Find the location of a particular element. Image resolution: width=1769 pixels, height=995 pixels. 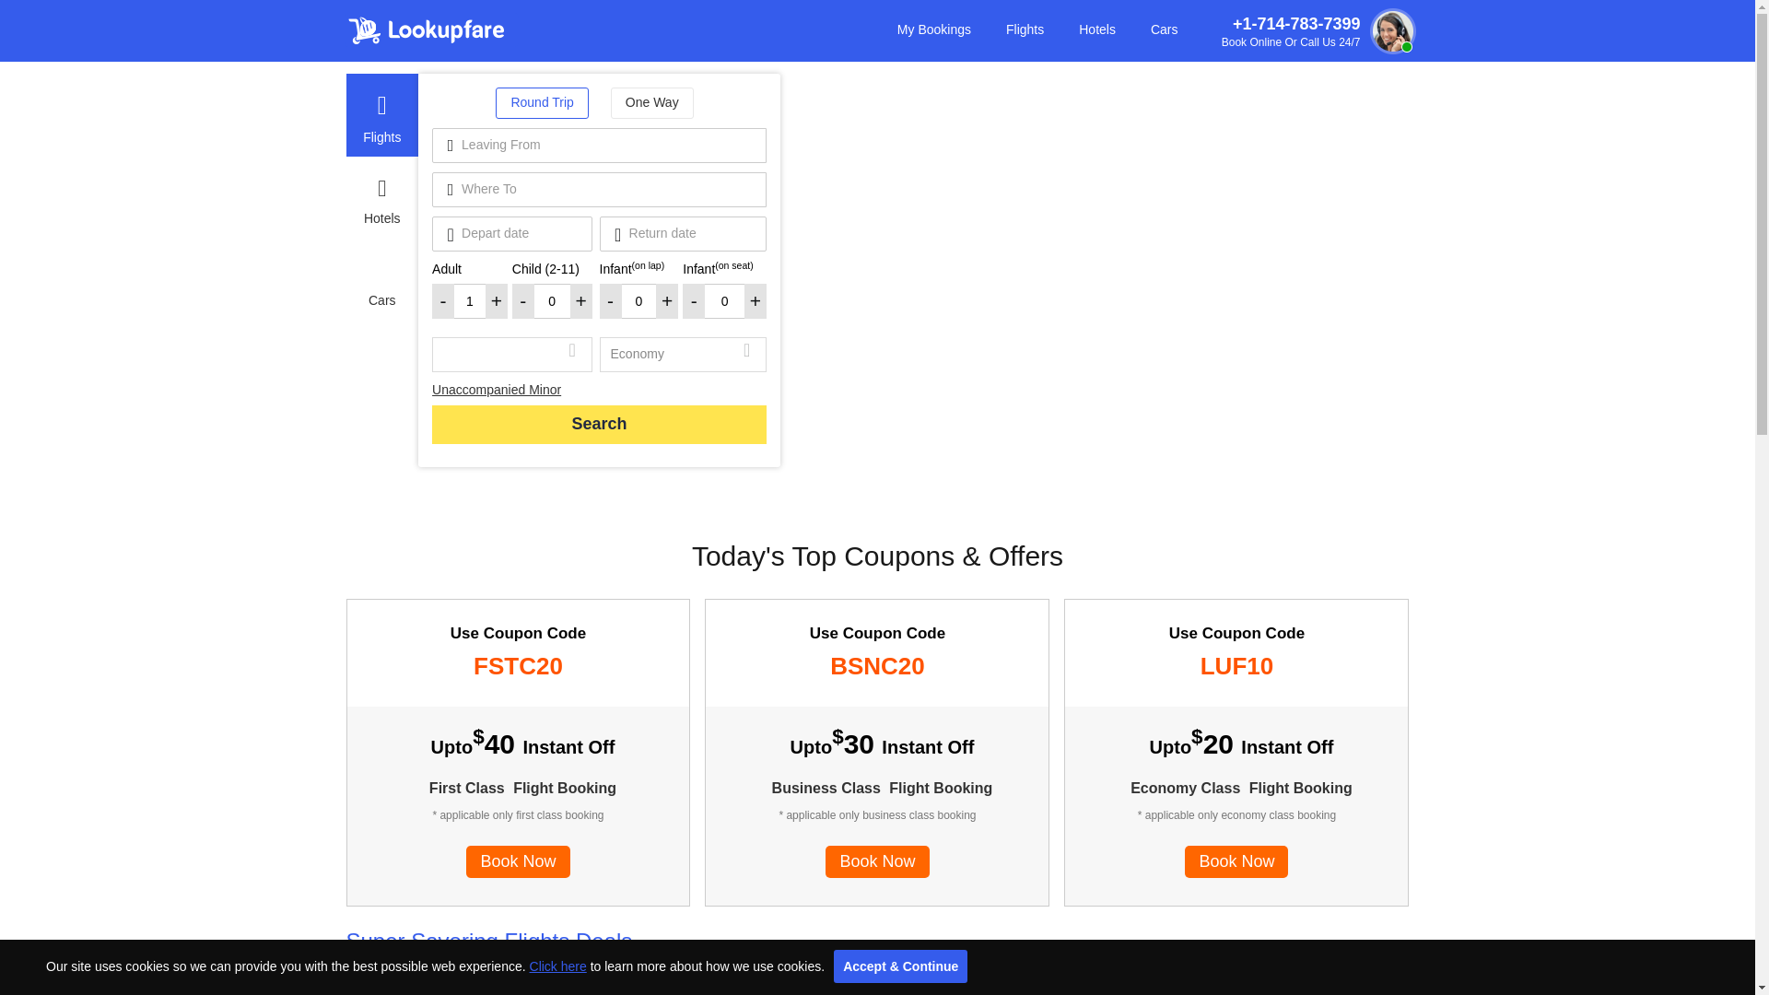

0 is located at coordinates (724, 300).